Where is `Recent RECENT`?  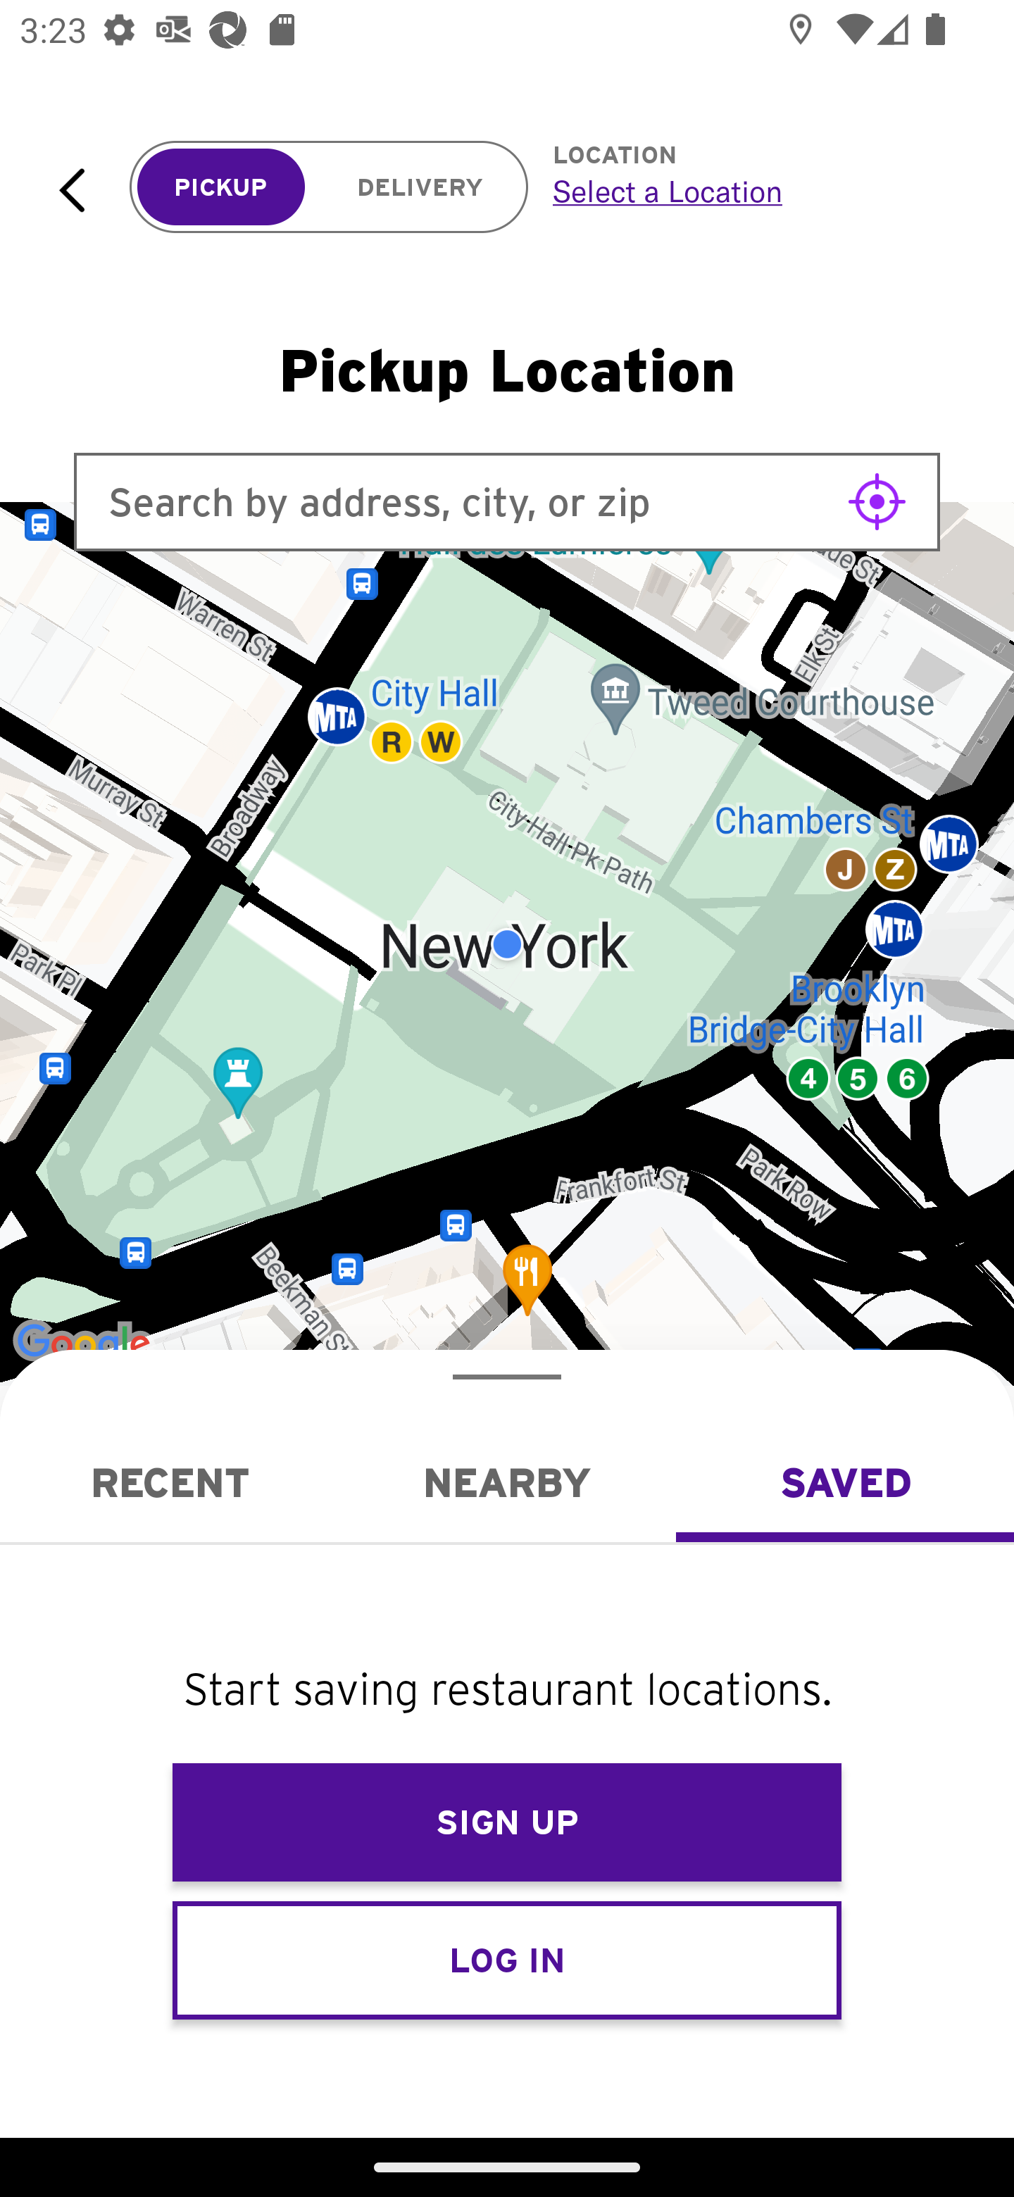
Recent RECENT is located at coordinates (169, 1483).